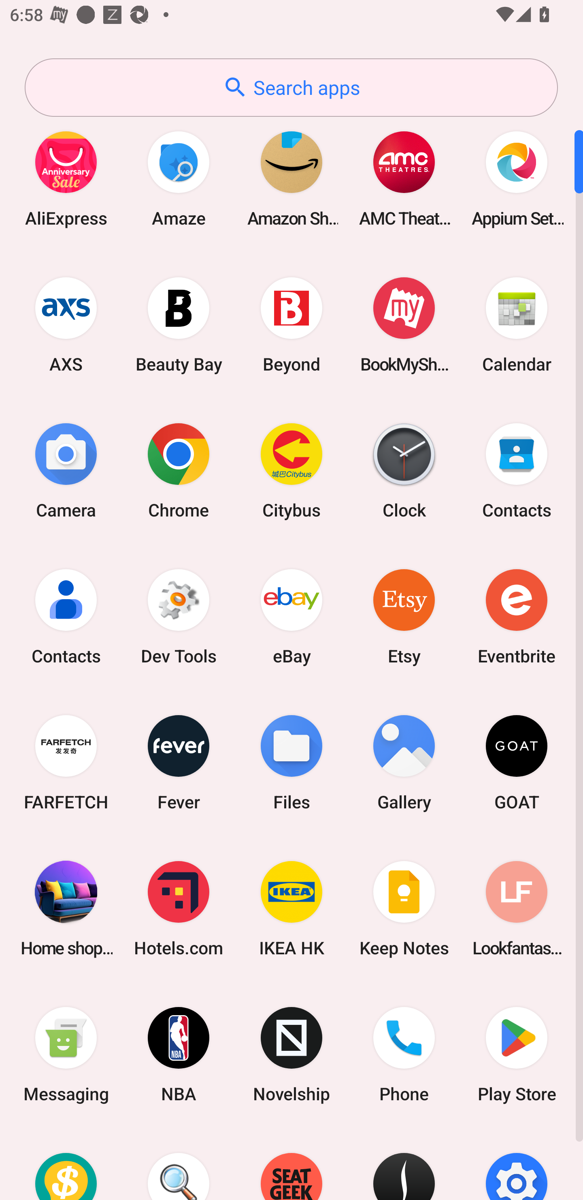 The height and width of the screenshot is (1200, 583). What do you see at coordinates (291, 470) in the screenshot?
I see `Citybus` at bounding box center [291, 470].